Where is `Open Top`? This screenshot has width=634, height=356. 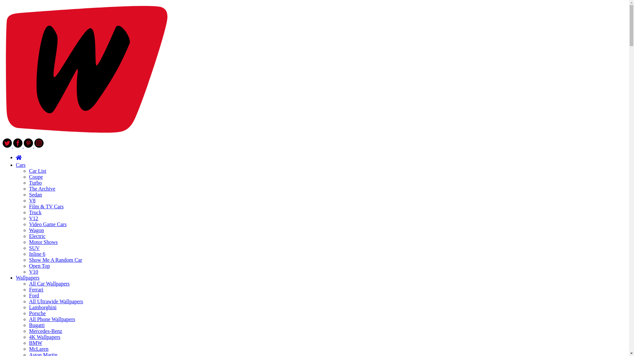 Open Top is located at coordinates (40, 266).